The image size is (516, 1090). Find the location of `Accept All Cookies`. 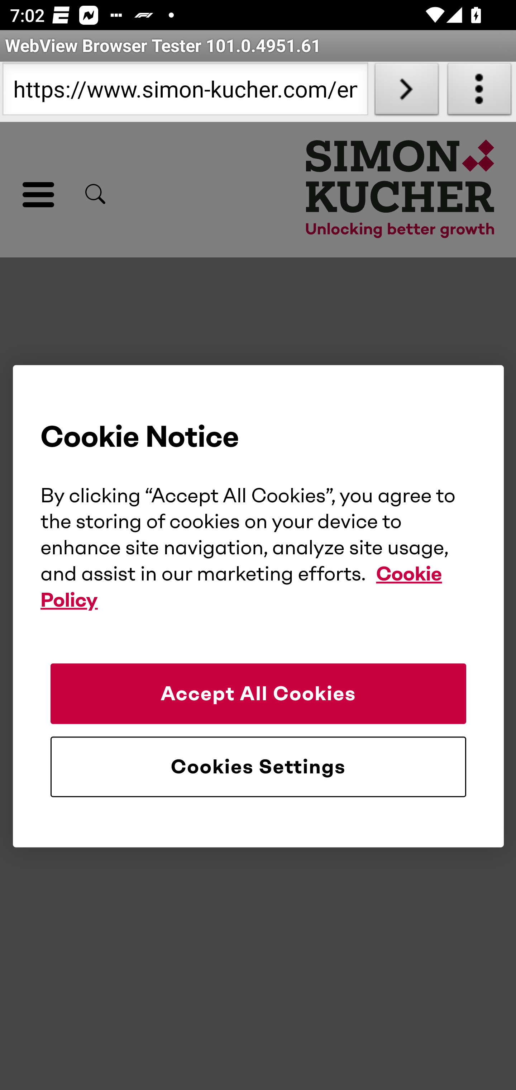

Accept All Cookies is located at coordinates (258, 693).